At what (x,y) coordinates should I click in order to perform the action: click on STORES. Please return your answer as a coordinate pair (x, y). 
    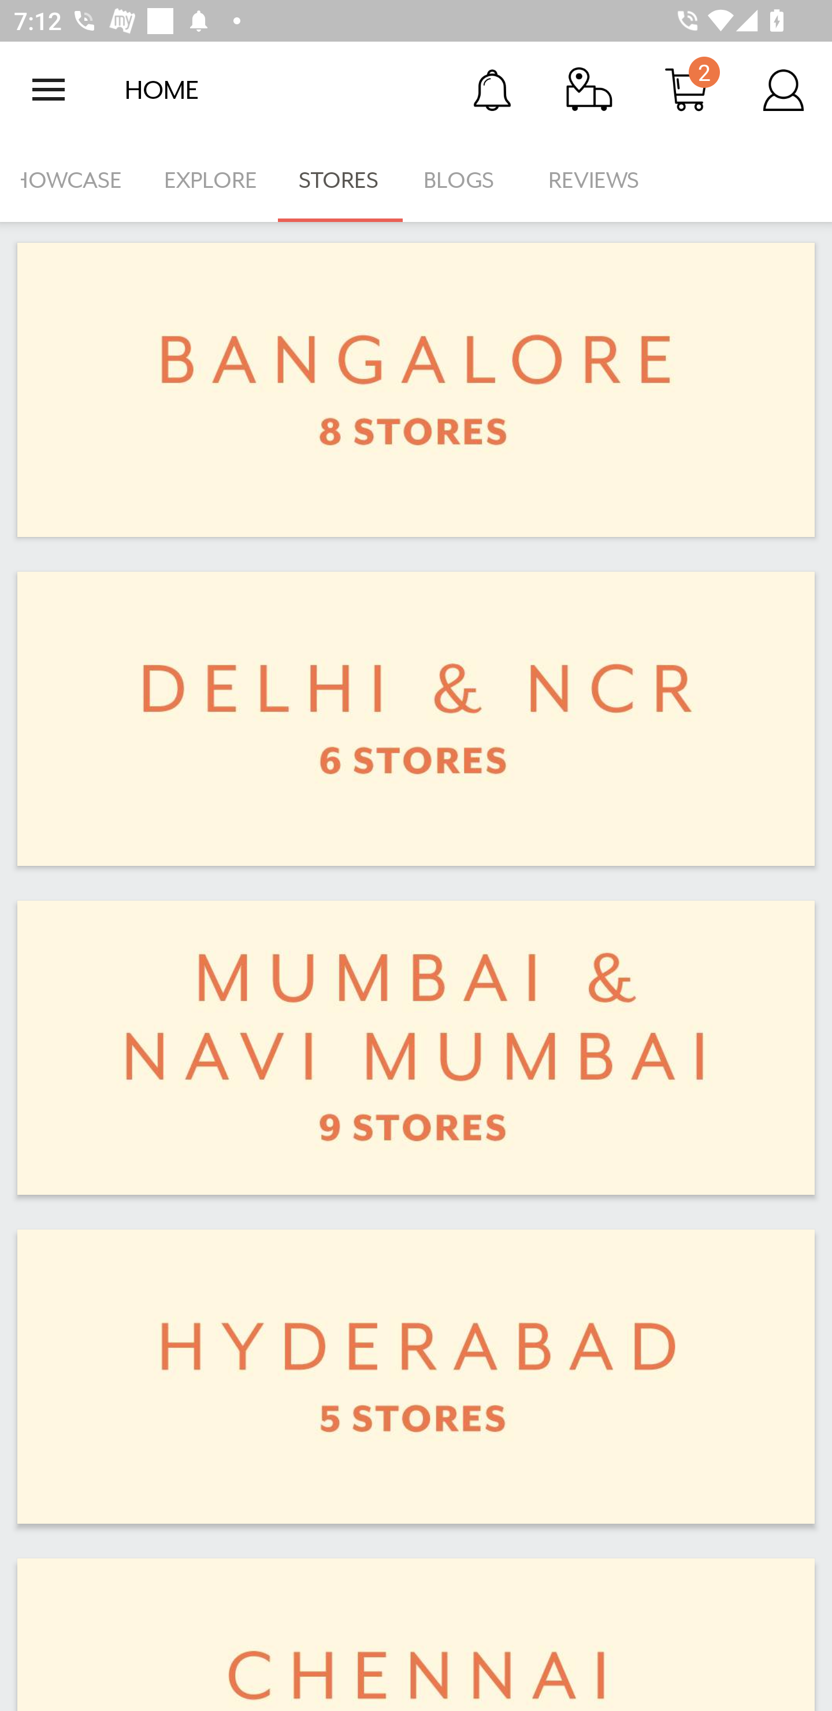
    Looking at the image, I should click on (340, 180).